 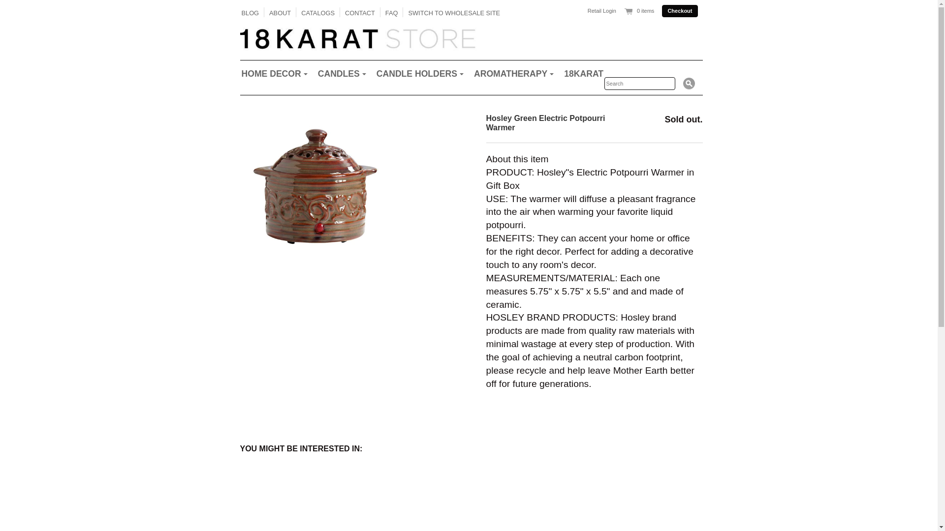 I want to click on CONTACT, so click(x=360, y=13).